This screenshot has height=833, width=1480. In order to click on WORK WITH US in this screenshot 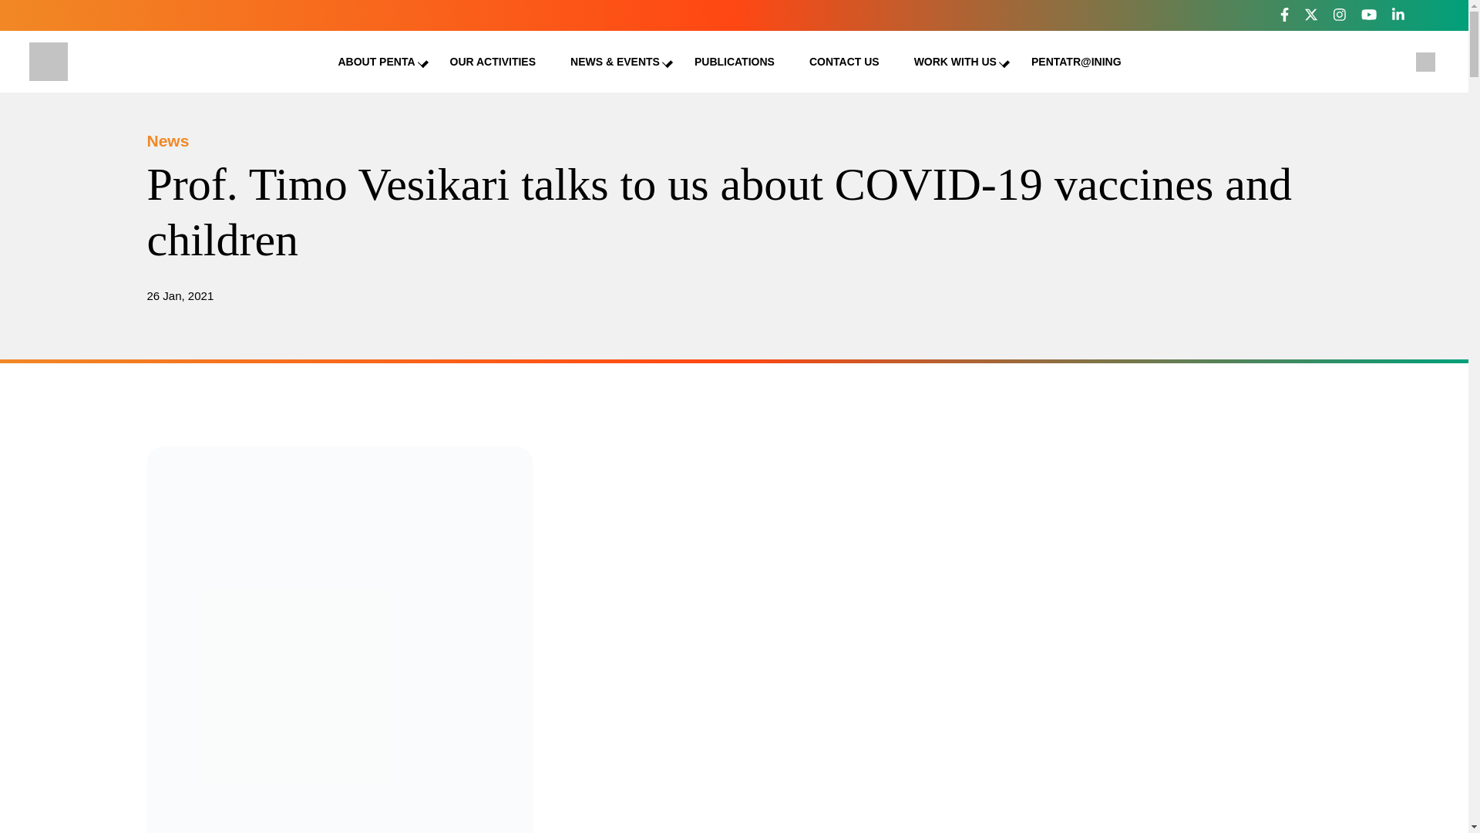, I will do `click(955, 62)`.